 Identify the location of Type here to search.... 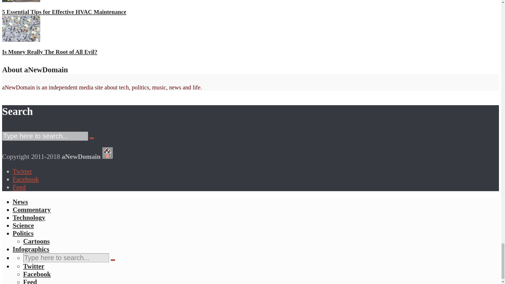
(45, 136).